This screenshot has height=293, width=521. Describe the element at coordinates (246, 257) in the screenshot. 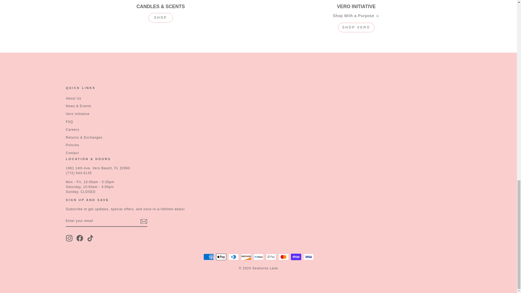

I see `Discover` at that location.